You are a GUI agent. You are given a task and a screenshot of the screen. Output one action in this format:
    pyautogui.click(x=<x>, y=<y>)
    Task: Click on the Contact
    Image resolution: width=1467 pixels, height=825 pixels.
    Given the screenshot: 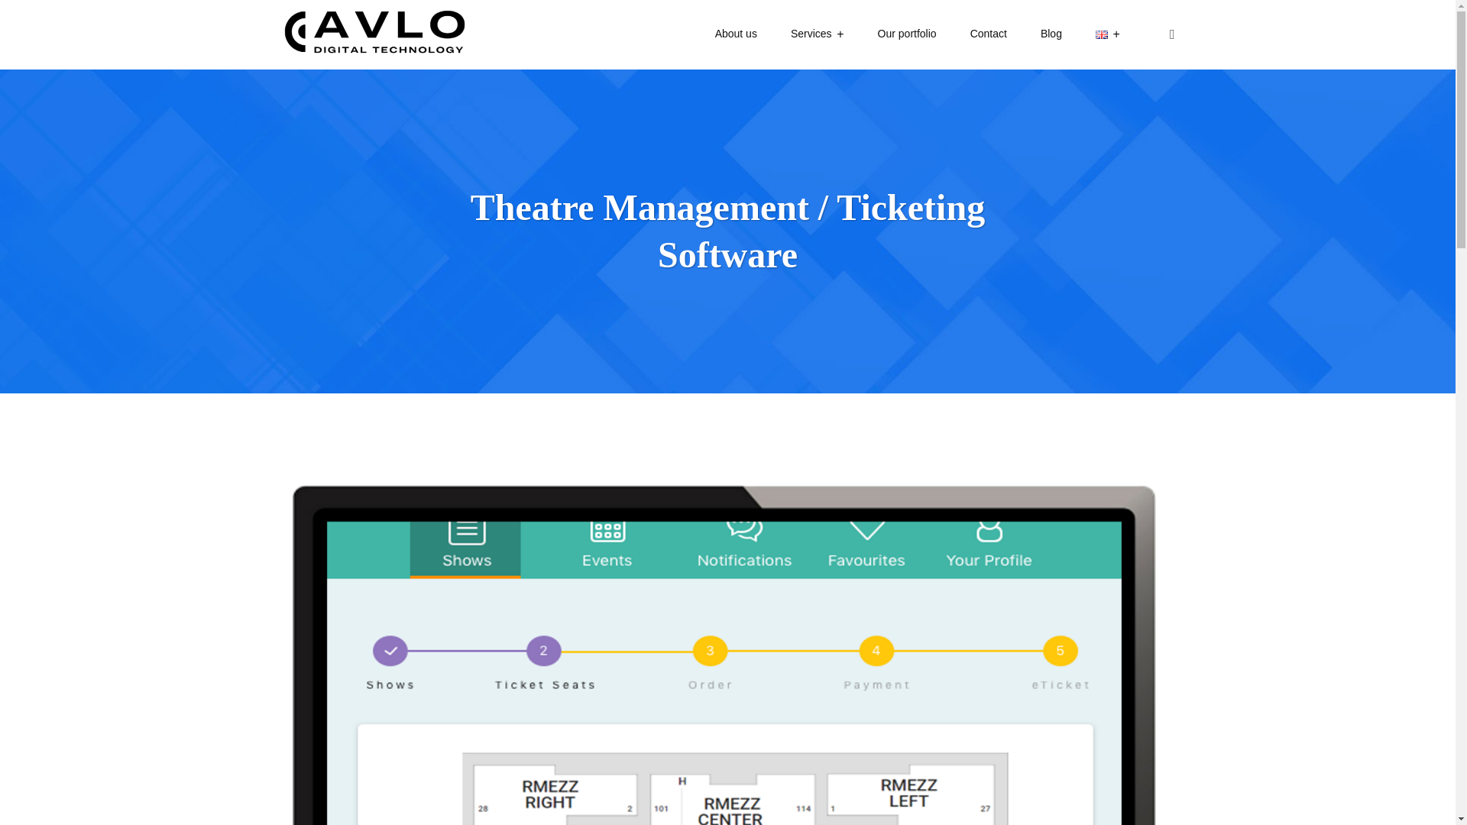 What is the action you would take?
    pyautogui.click(x=988, y=34)
    